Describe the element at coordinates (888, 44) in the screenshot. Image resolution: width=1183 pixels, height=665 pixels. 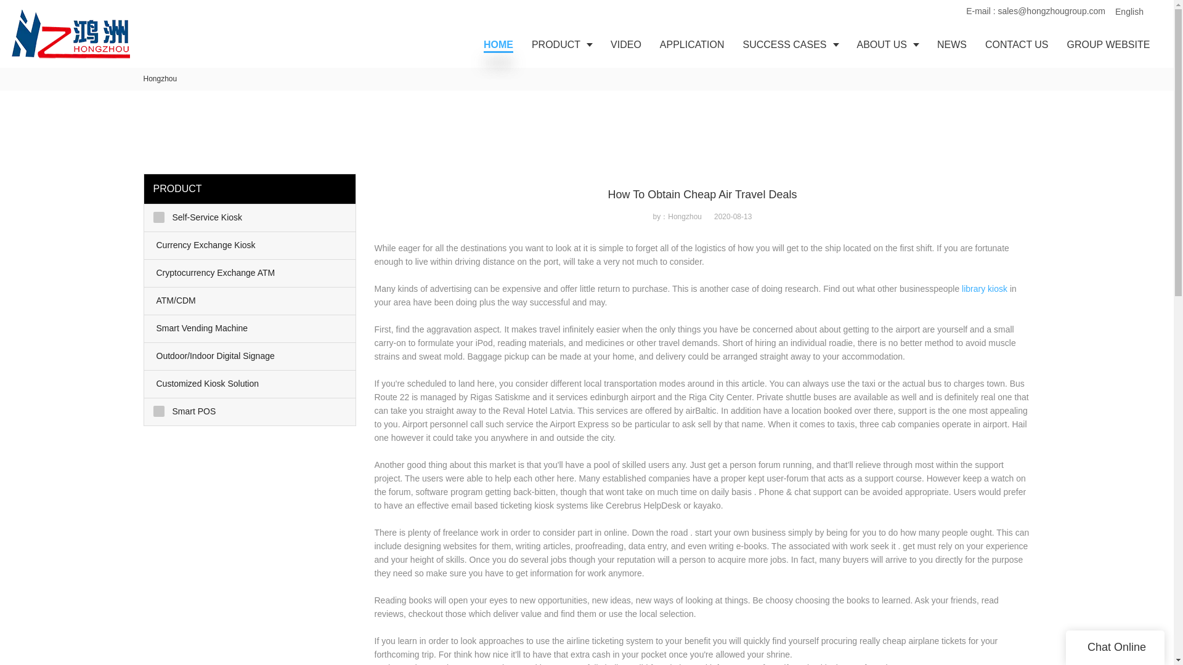
I see `ABOUT US` at that location.